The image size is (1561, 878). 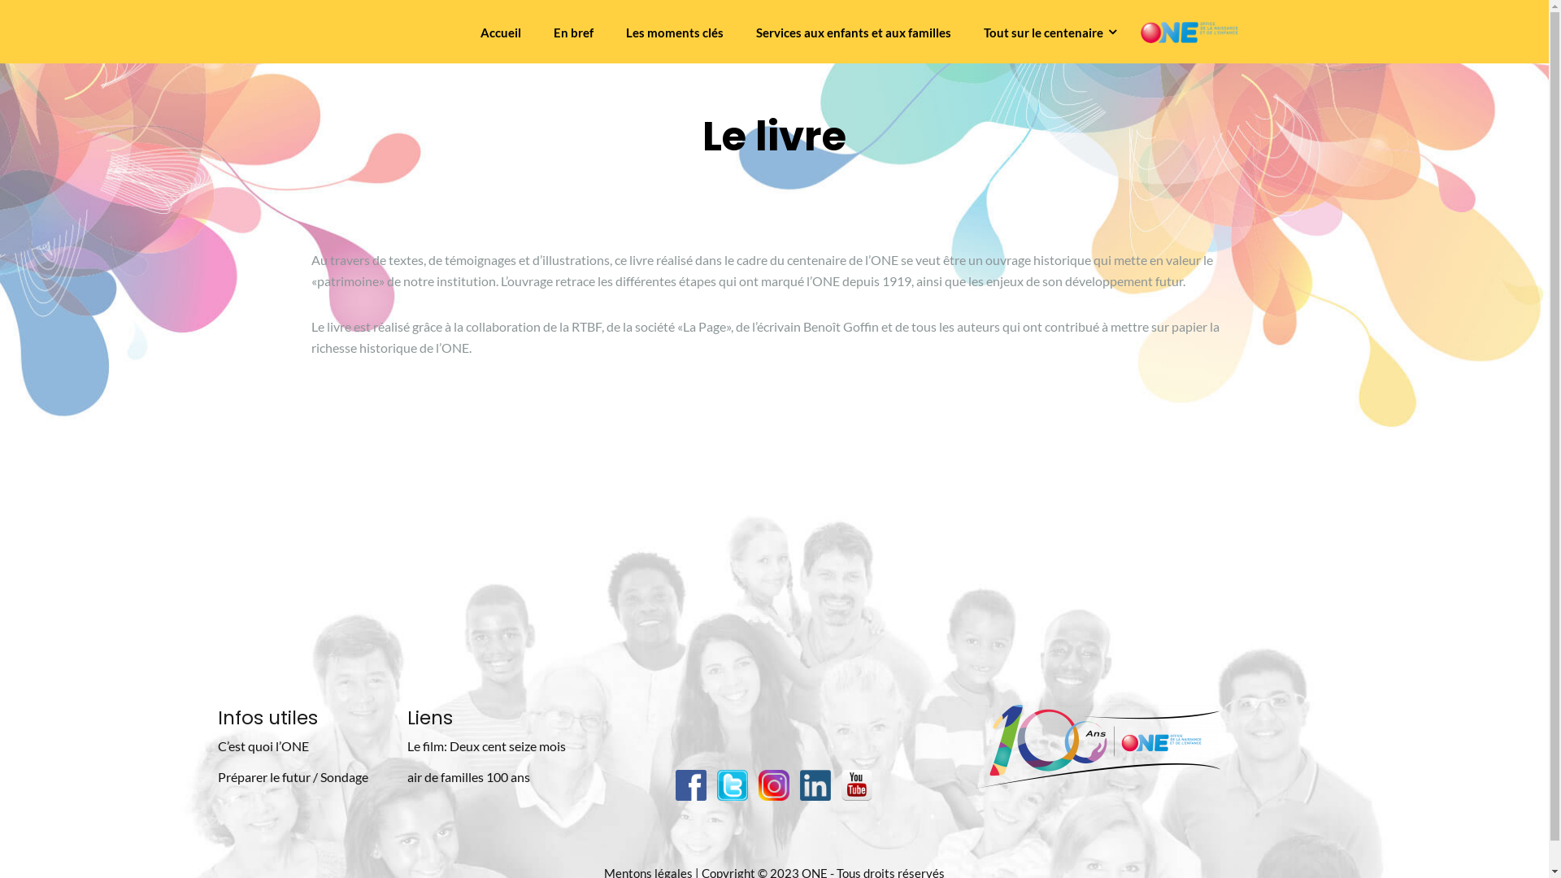 I want to click on 100 ANS de l'ONE, so click(x=1189, y=31).